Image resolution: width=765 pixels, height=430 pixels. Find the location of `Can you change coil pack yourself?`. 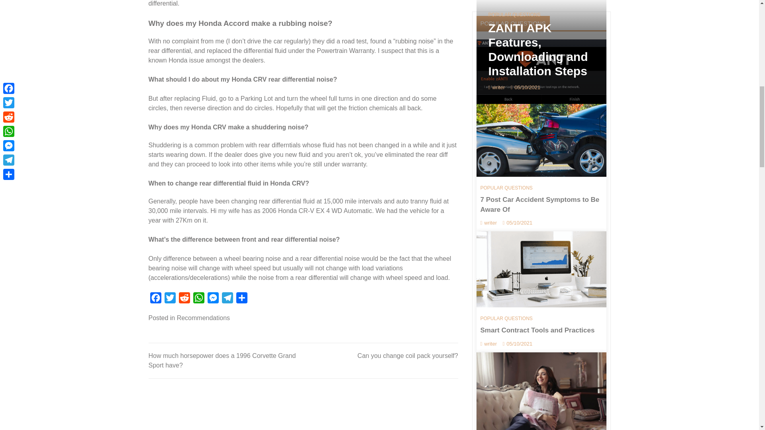

Can you change coil pack yourself? is located at coordinates (408, 355).